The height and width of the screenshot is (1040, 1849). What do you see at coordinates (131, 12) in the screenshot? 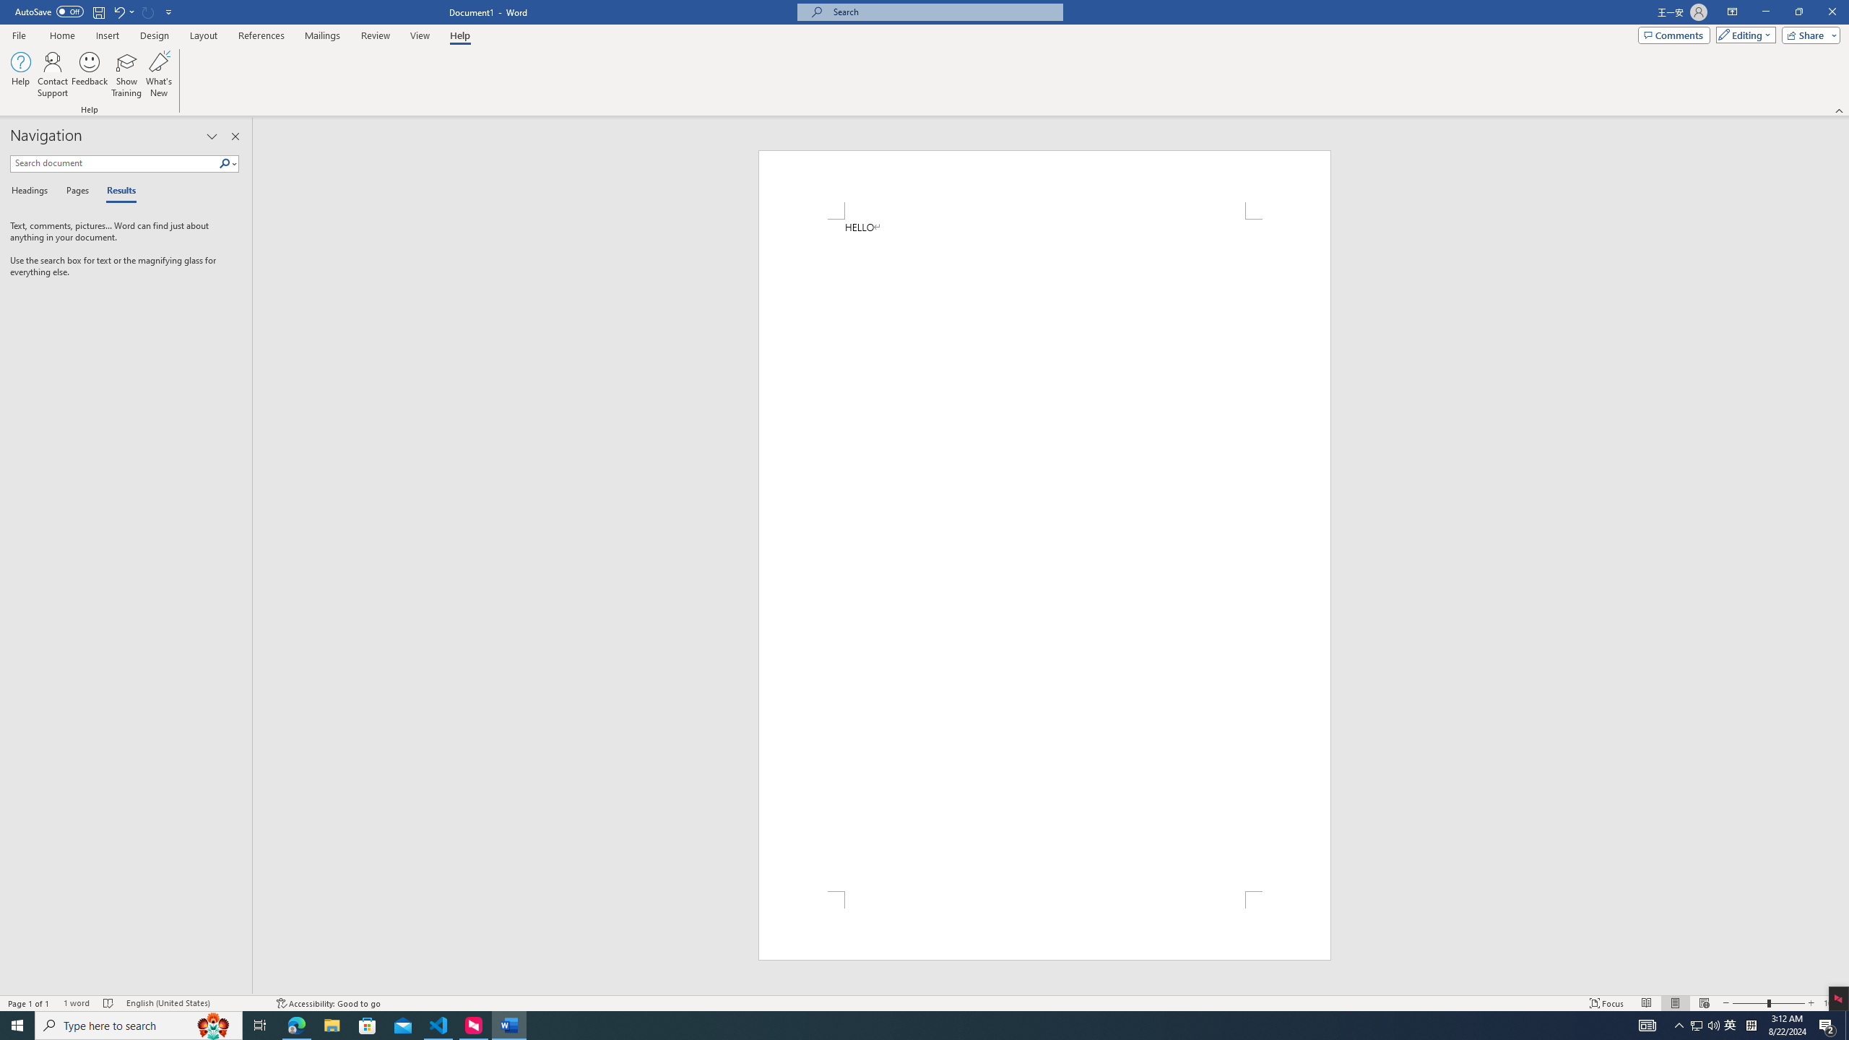
I see `More Options` at bounding box center [131, 12].